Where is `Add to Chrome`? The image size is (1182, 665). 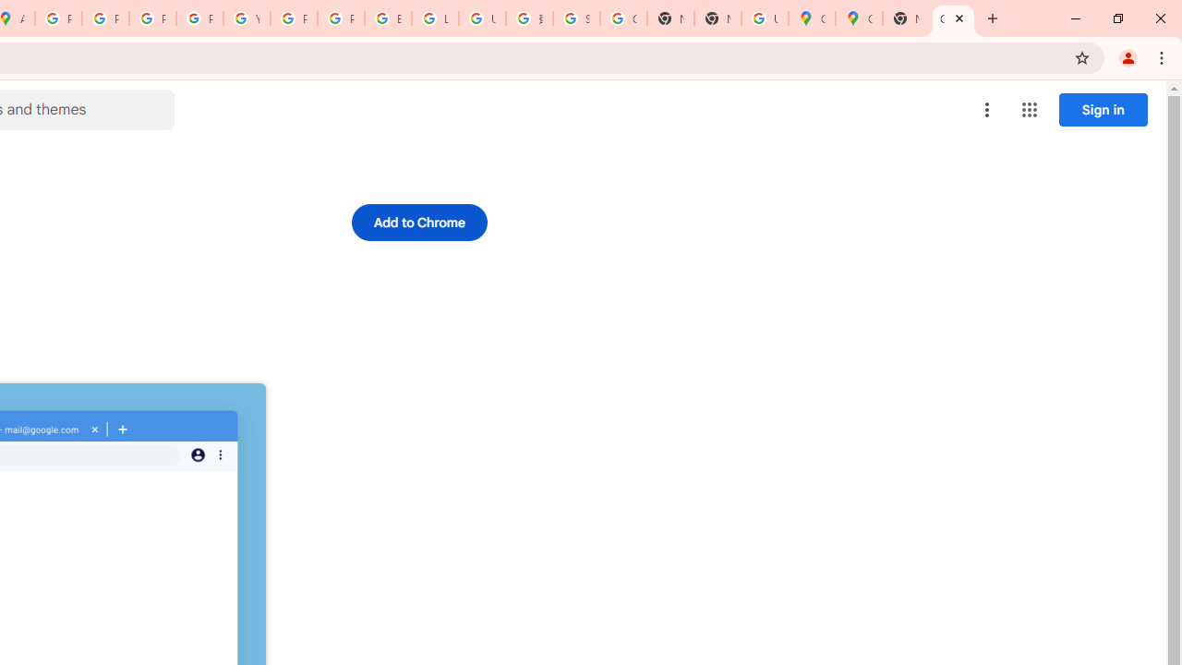 Add to Chrome is located at coordinates (419, 222).